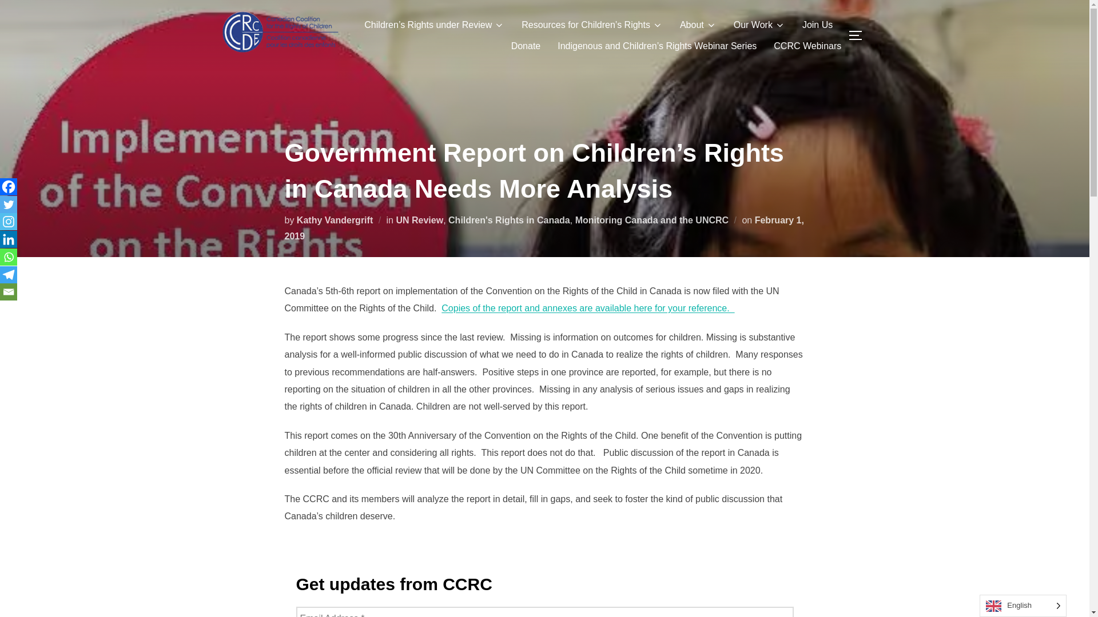  Describe the element at coordinates (9, 239) in the screenshot. I see `Linkedin` at that location.